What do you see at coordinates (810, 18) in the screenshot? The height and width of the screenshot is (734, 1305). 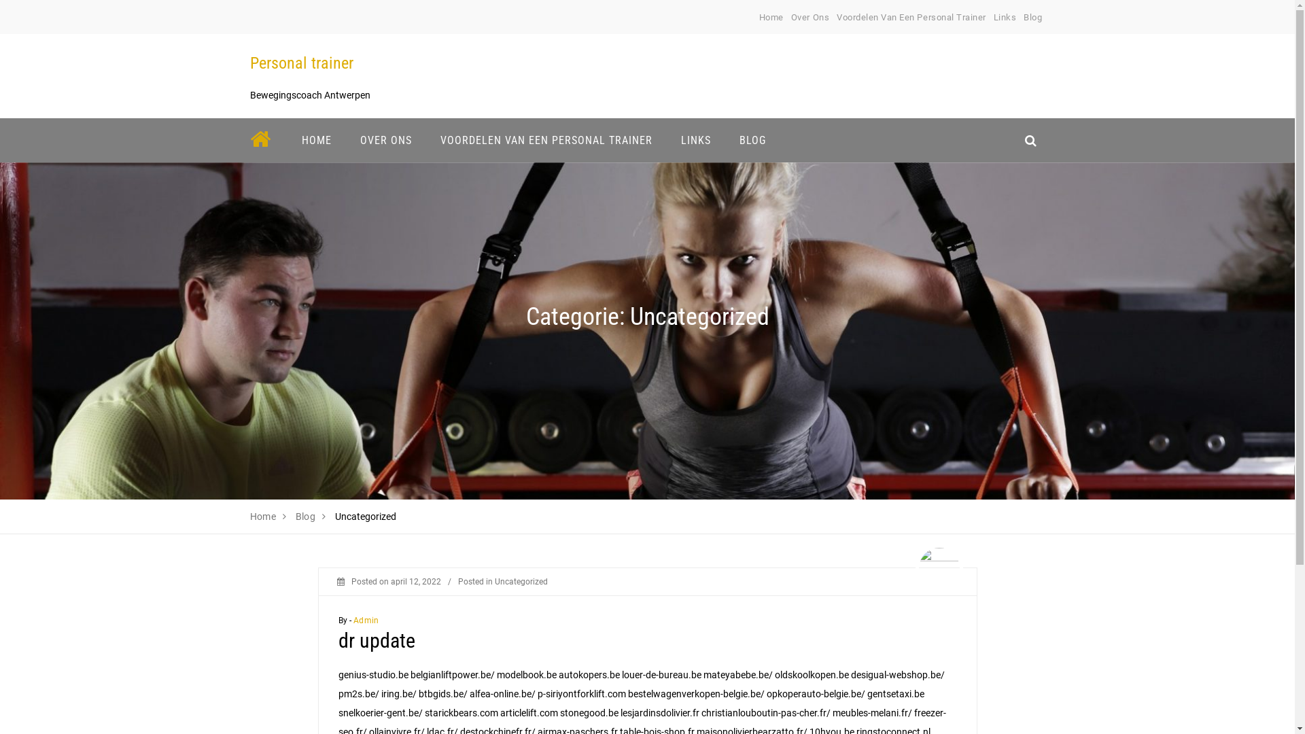 I see `Over Ons` at bounding box center [810, 18].